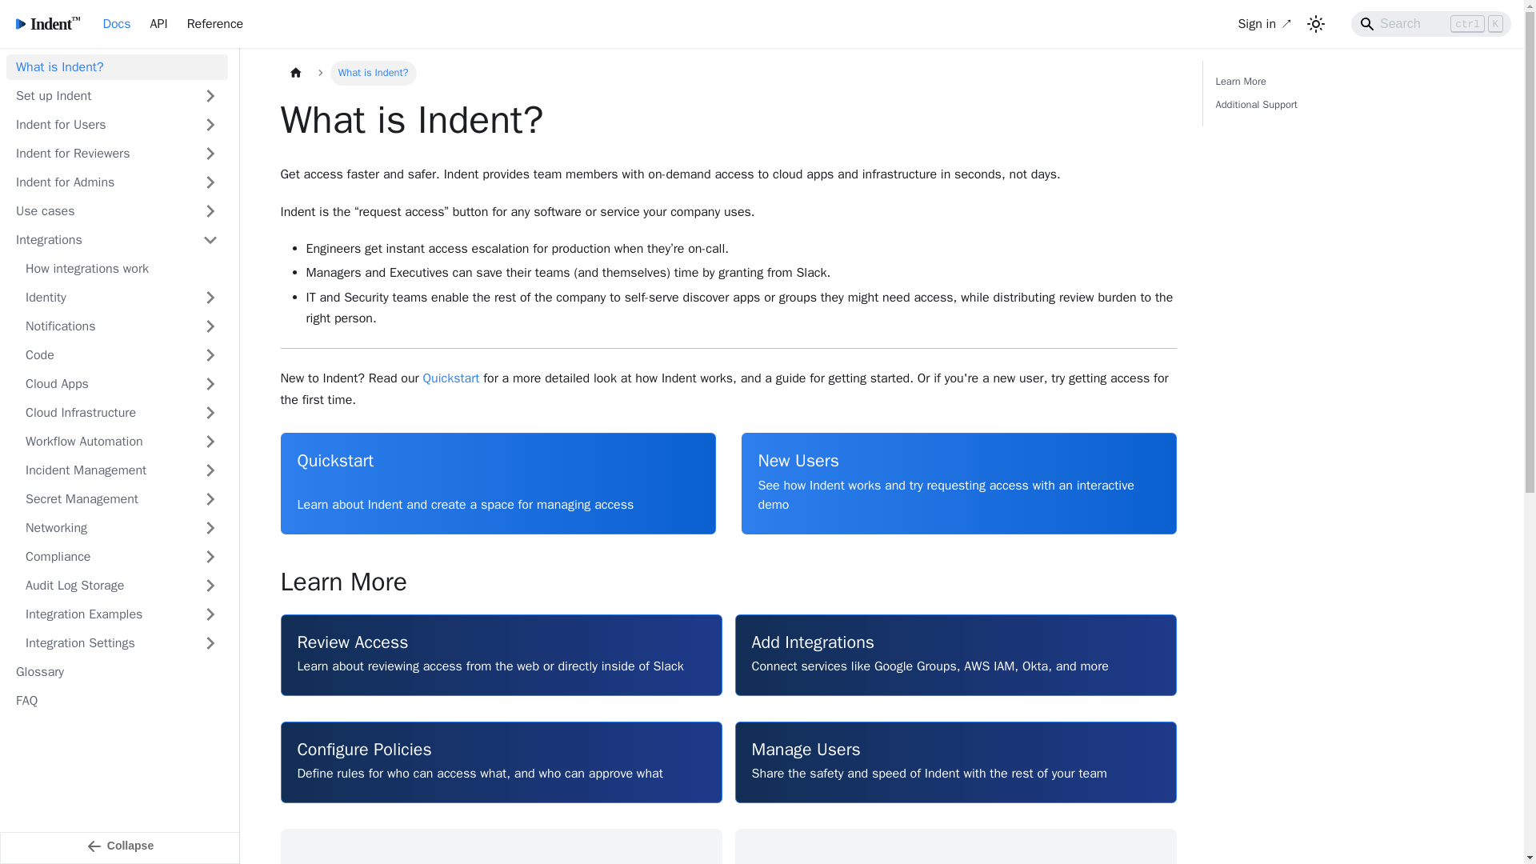 This screenshot has width=1536, height=864. I want to click on Indent for Admins, so click(117, 182).